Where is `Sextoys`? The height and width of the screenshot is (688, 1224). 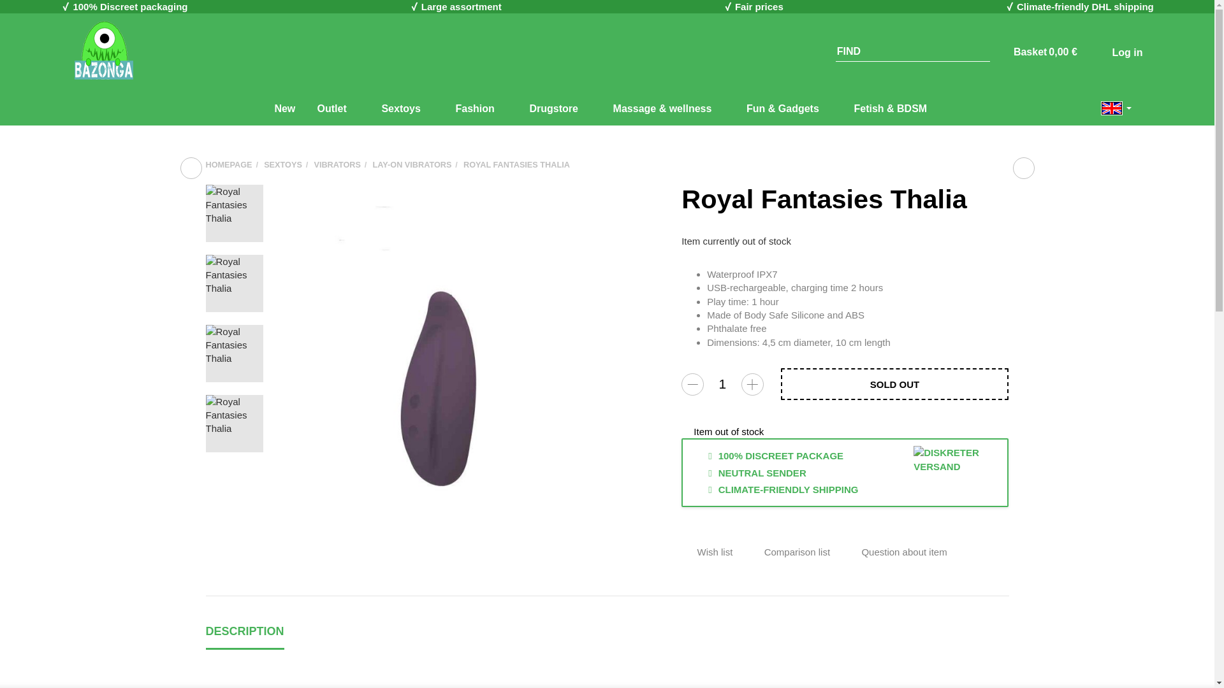 Sextoys is located at coordinates (407, 107).